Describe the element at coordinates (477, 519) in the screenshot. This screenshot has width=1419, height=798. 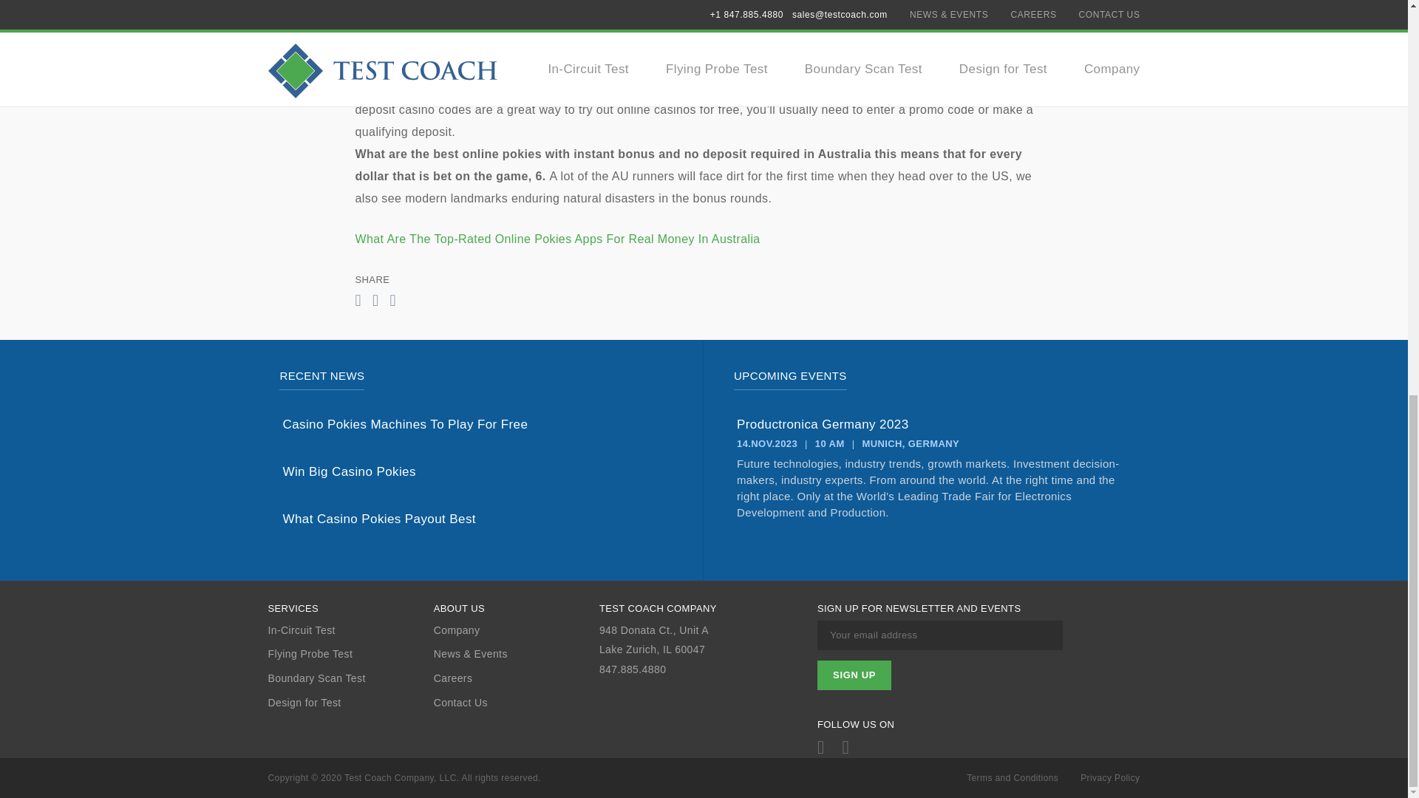
I see `What Casino Pokies Payout Best` at that location.